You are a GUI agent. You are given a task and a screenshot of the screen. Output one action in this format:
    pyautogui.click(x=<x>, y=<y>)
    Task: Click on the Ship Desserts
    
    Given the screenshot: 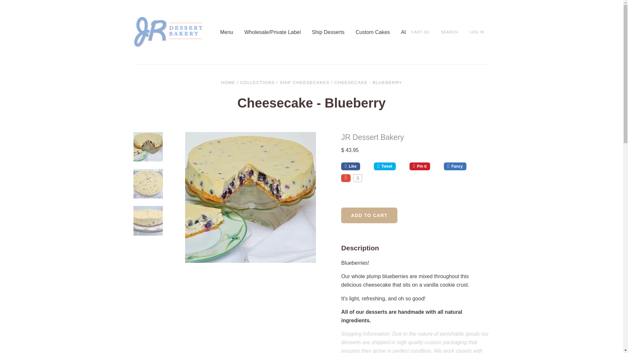 What is the action you would take?
    pyautogui.click(x=334, y=32)
    